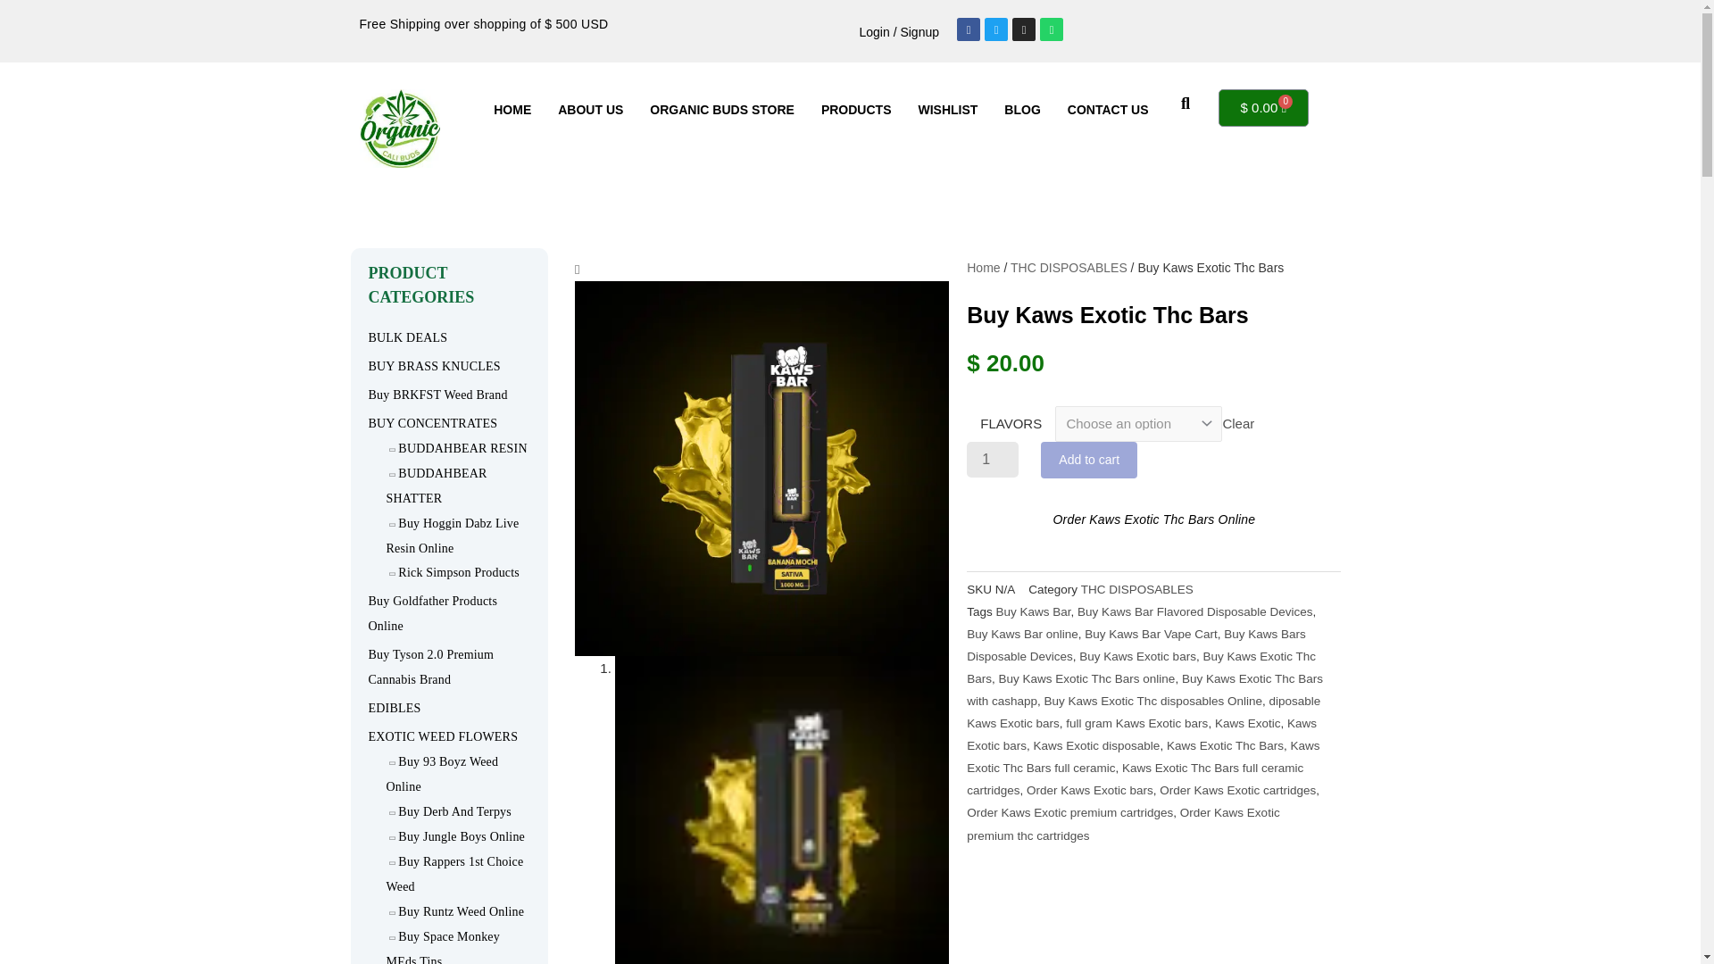 The height and width of the screenshot is (964, 1714). Describe the element at coordinates (590, 109) in the screenshot. I see `ABOUT US` at that location.